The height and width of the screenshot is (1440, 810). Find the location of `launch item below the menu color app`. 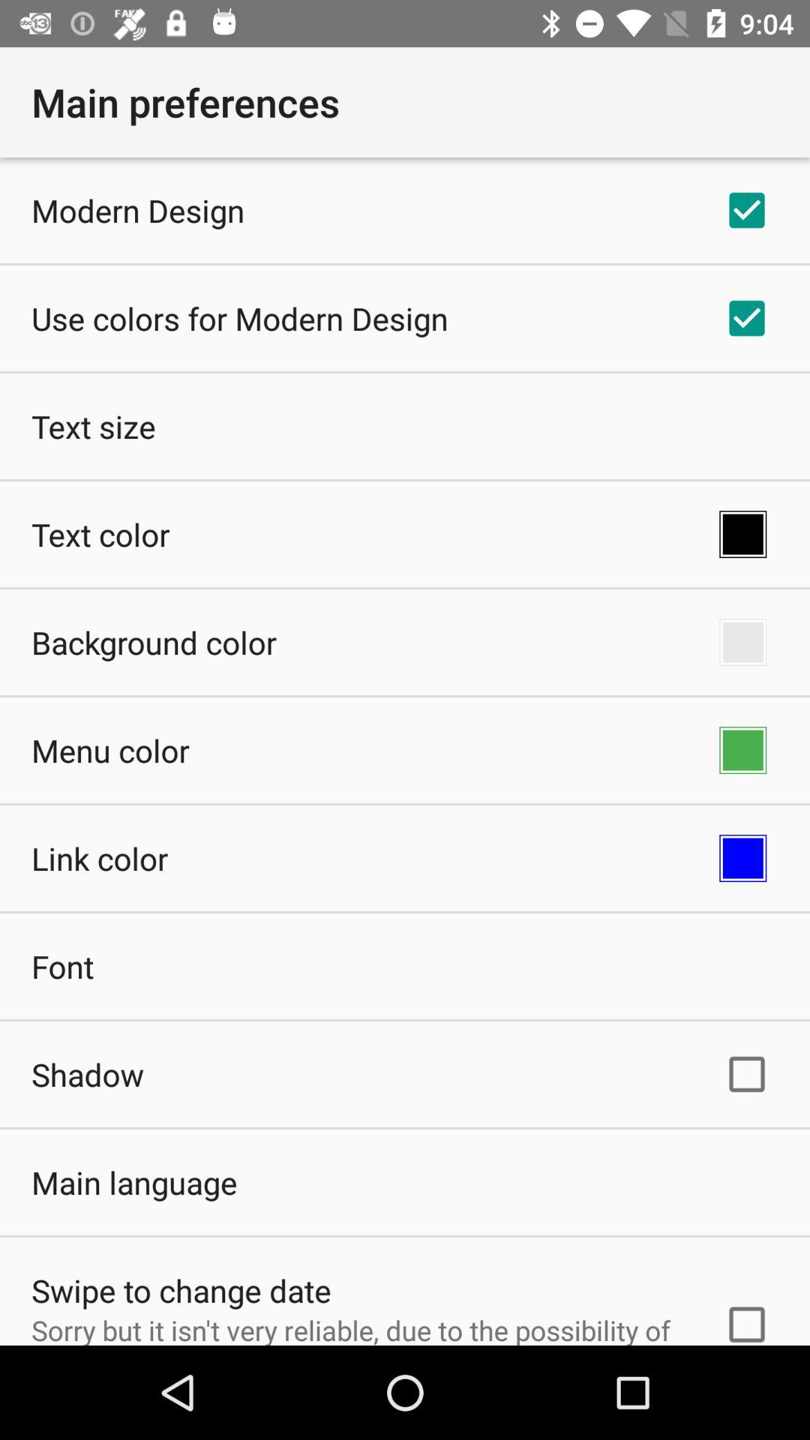

launch item below the menu color app is located at coordinates (100, 858).